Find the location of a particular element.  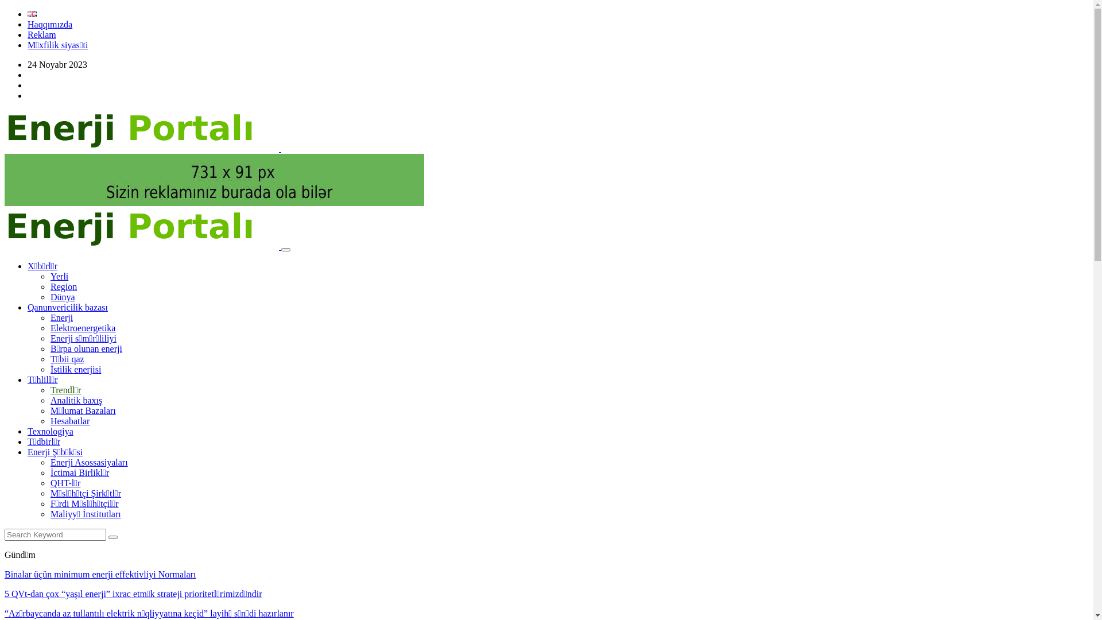

Yerli is located at coordinates (60, 277).